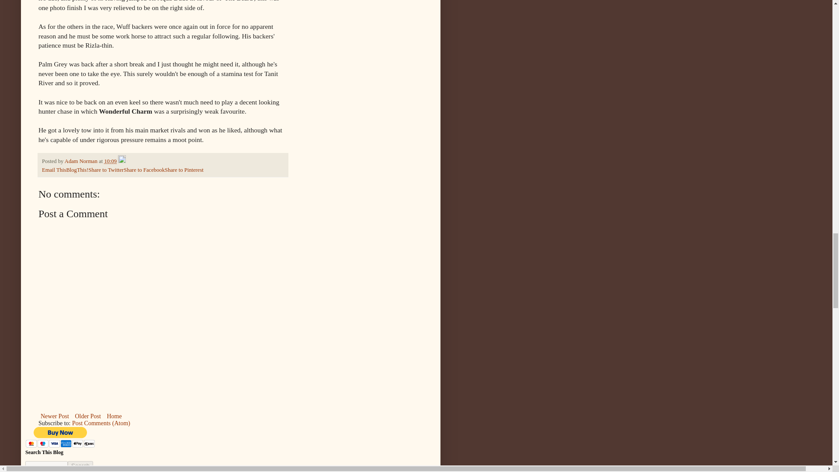  What do you see at coordinates (80, 465) in the screenshot?
I see `search` at bounding box center [80, 465].